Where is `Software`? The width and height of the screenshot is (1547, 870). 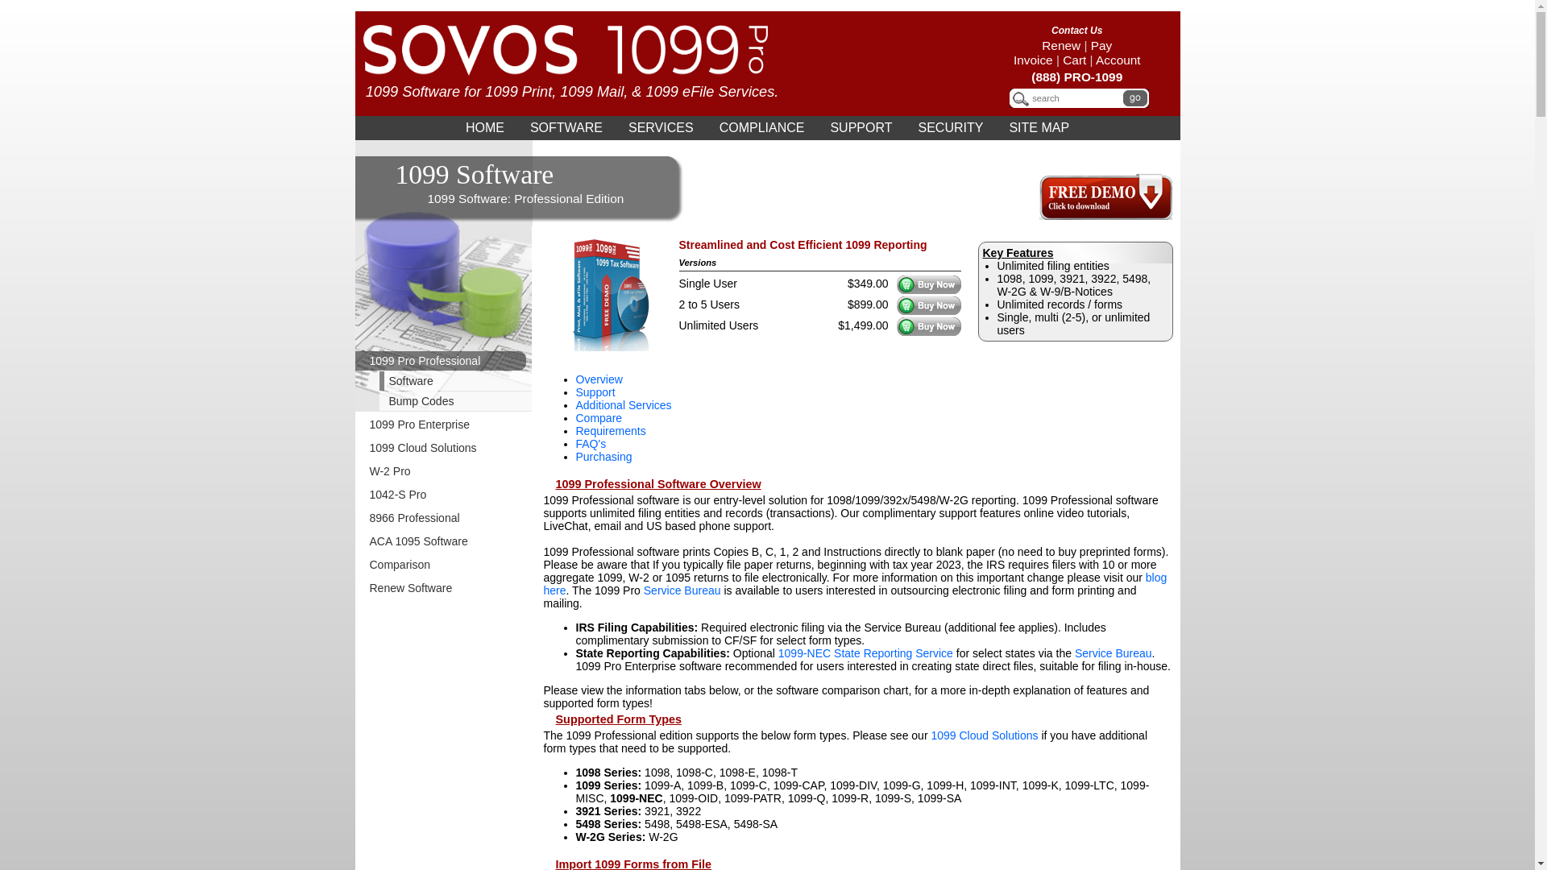
Software is located at coordinates (453, 381).